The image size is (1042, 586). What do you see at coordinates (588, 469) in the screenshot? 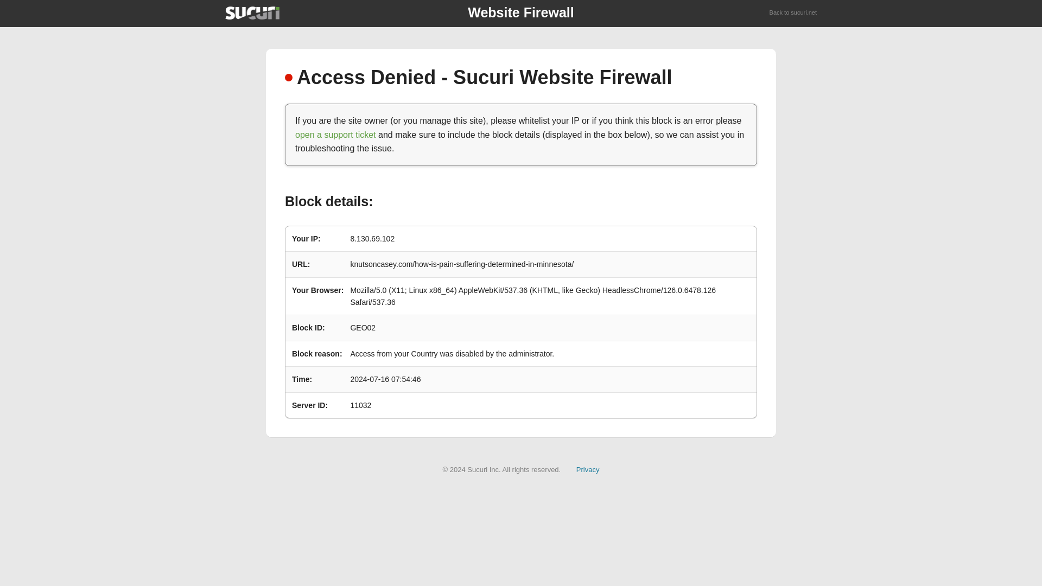
I see `Privacy` at bounding box center [588, 469].